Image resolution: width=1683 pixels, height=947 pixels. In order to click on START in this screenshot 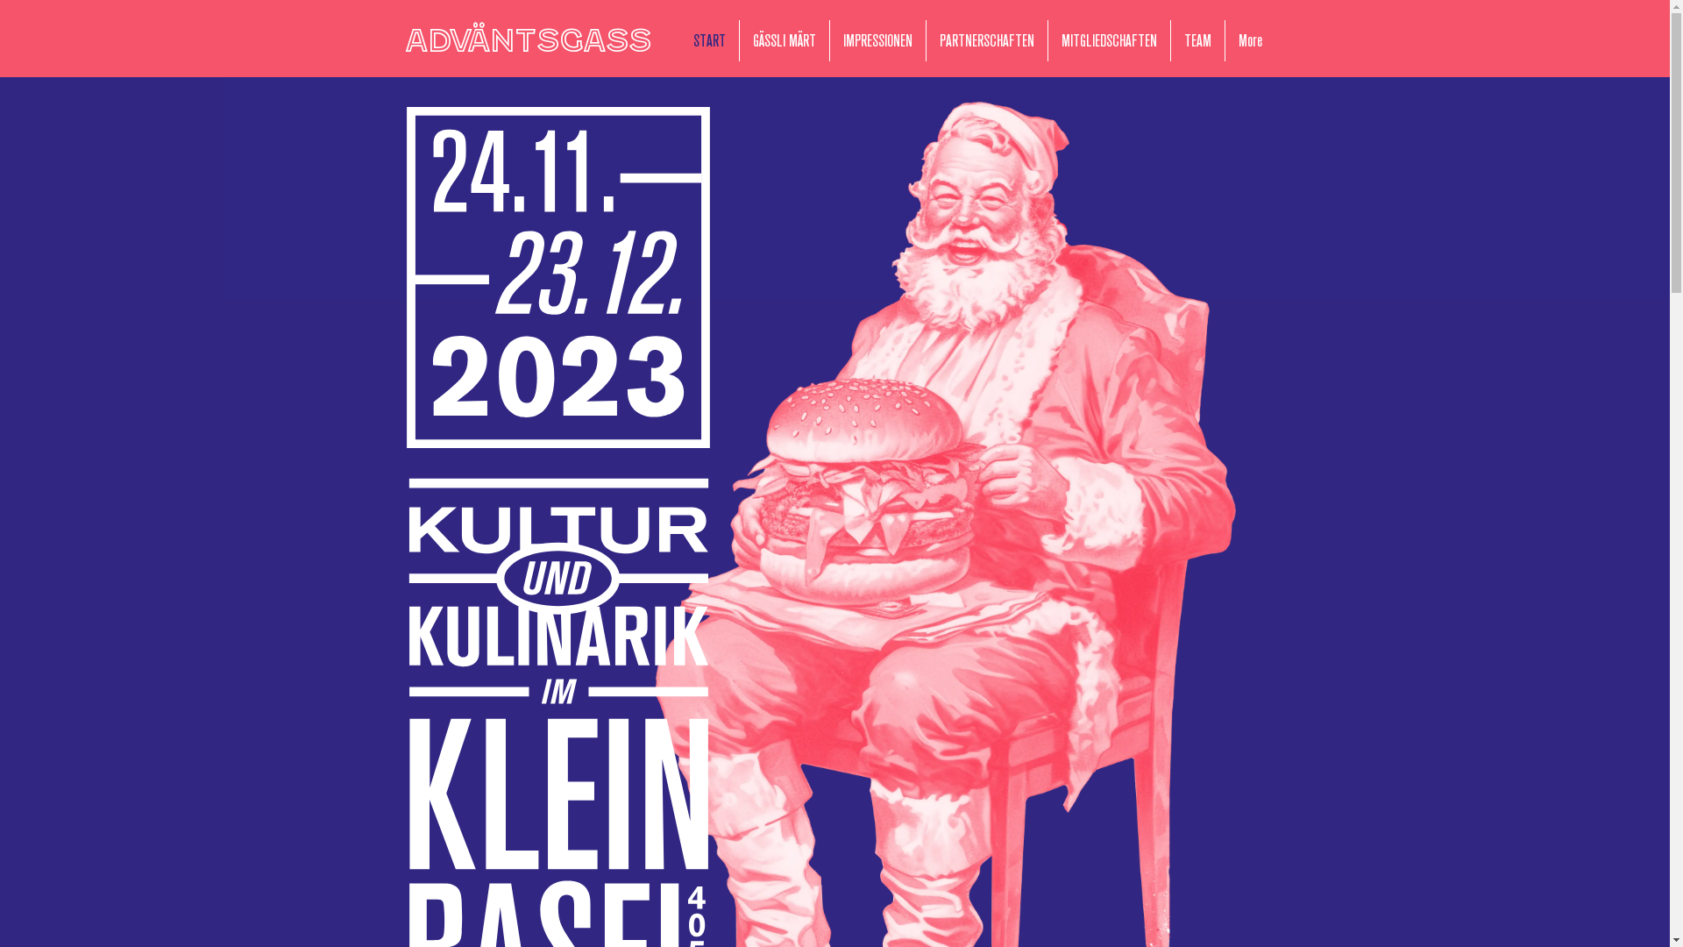, I will do `click(710, 40)`.